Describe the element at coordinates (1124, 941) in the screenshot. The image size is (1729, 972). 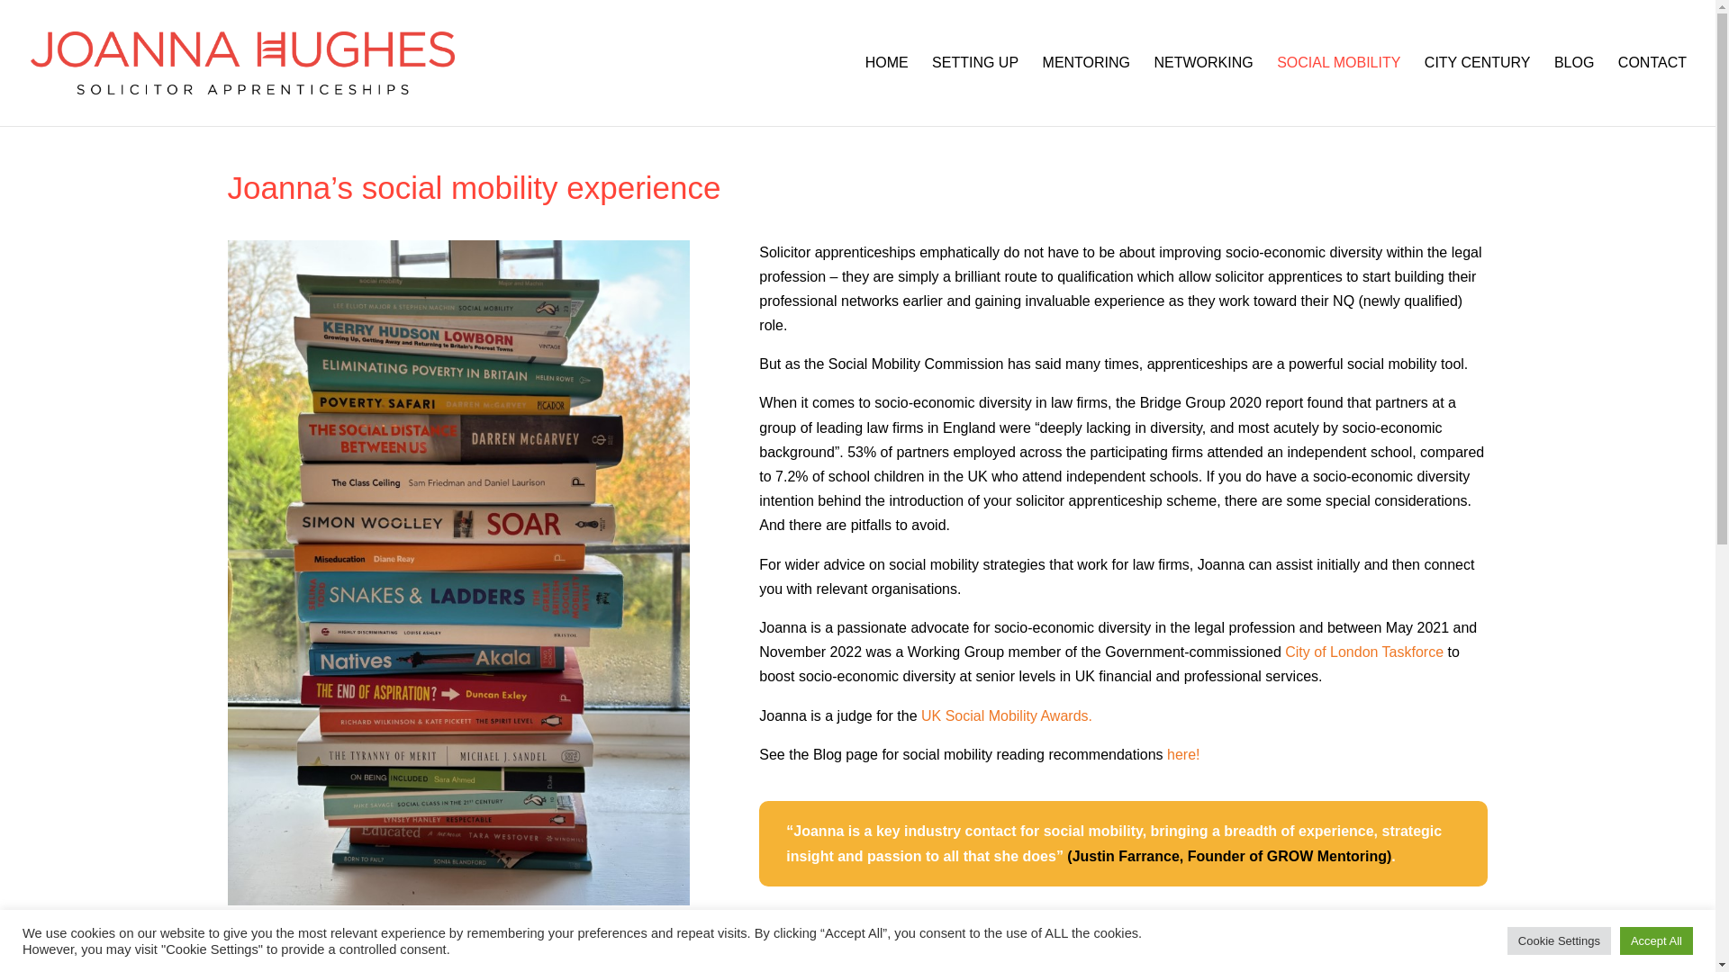
I see `BOOK A CALL OR MEETING WITH JOANNA` at that location.